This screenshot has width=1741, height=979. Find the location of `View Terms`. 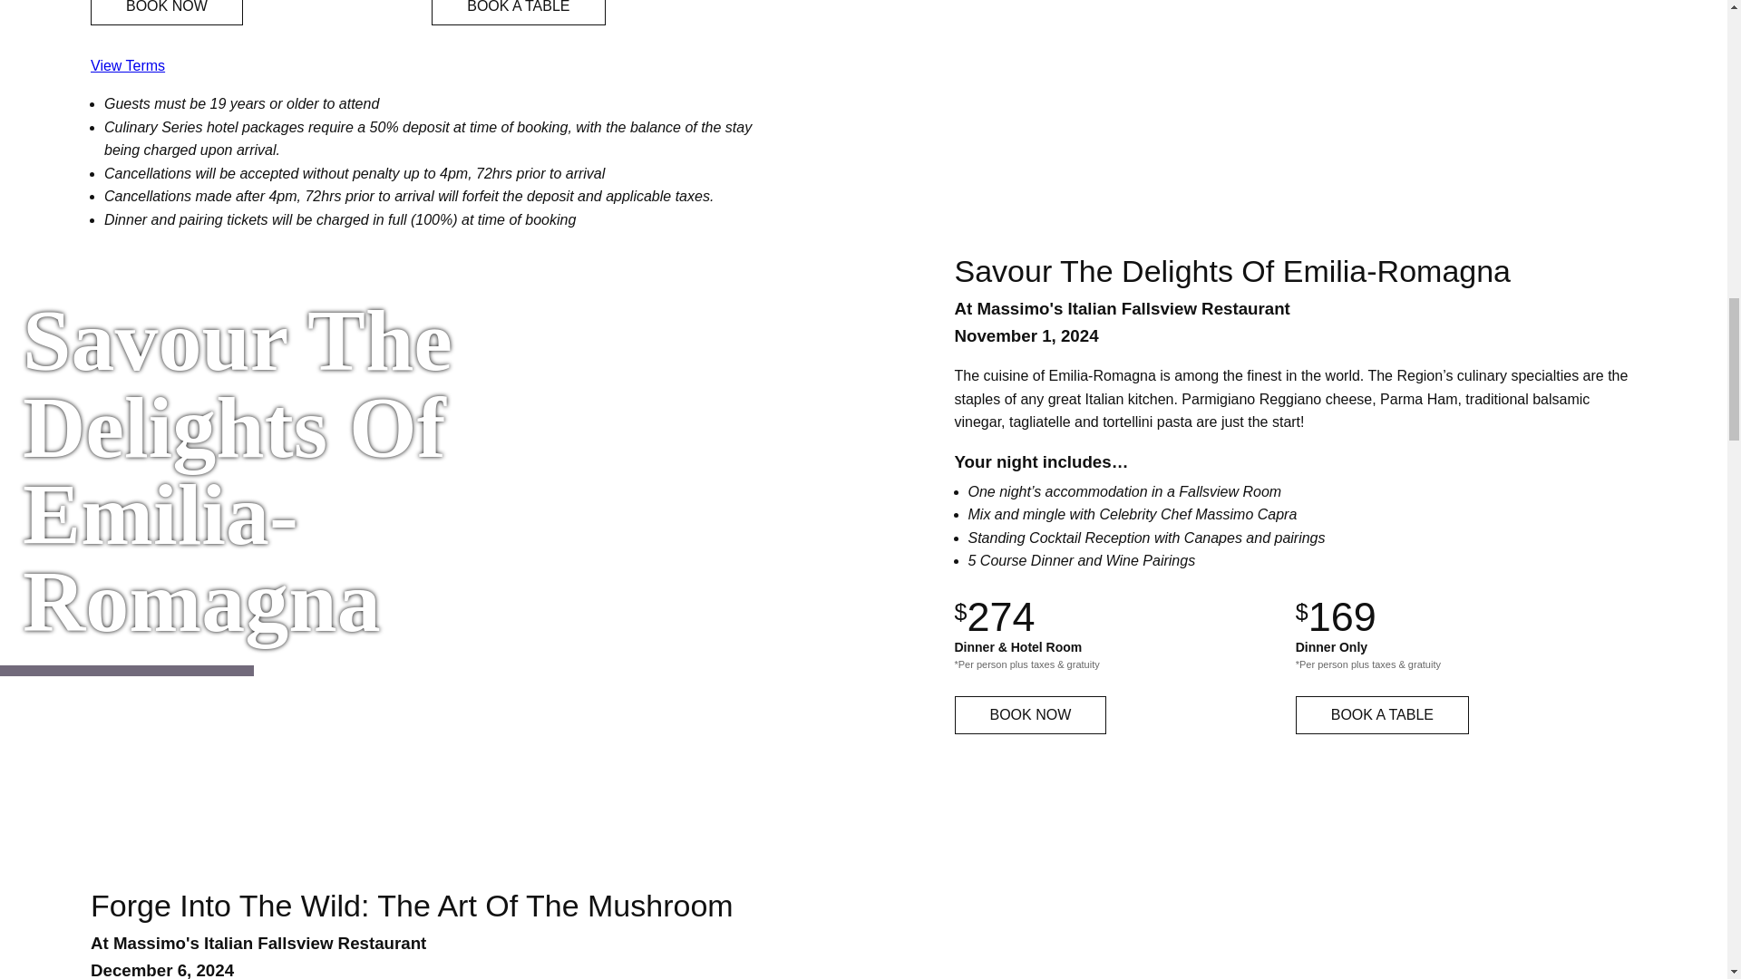

View Terms is located at coordinates (127, 65).